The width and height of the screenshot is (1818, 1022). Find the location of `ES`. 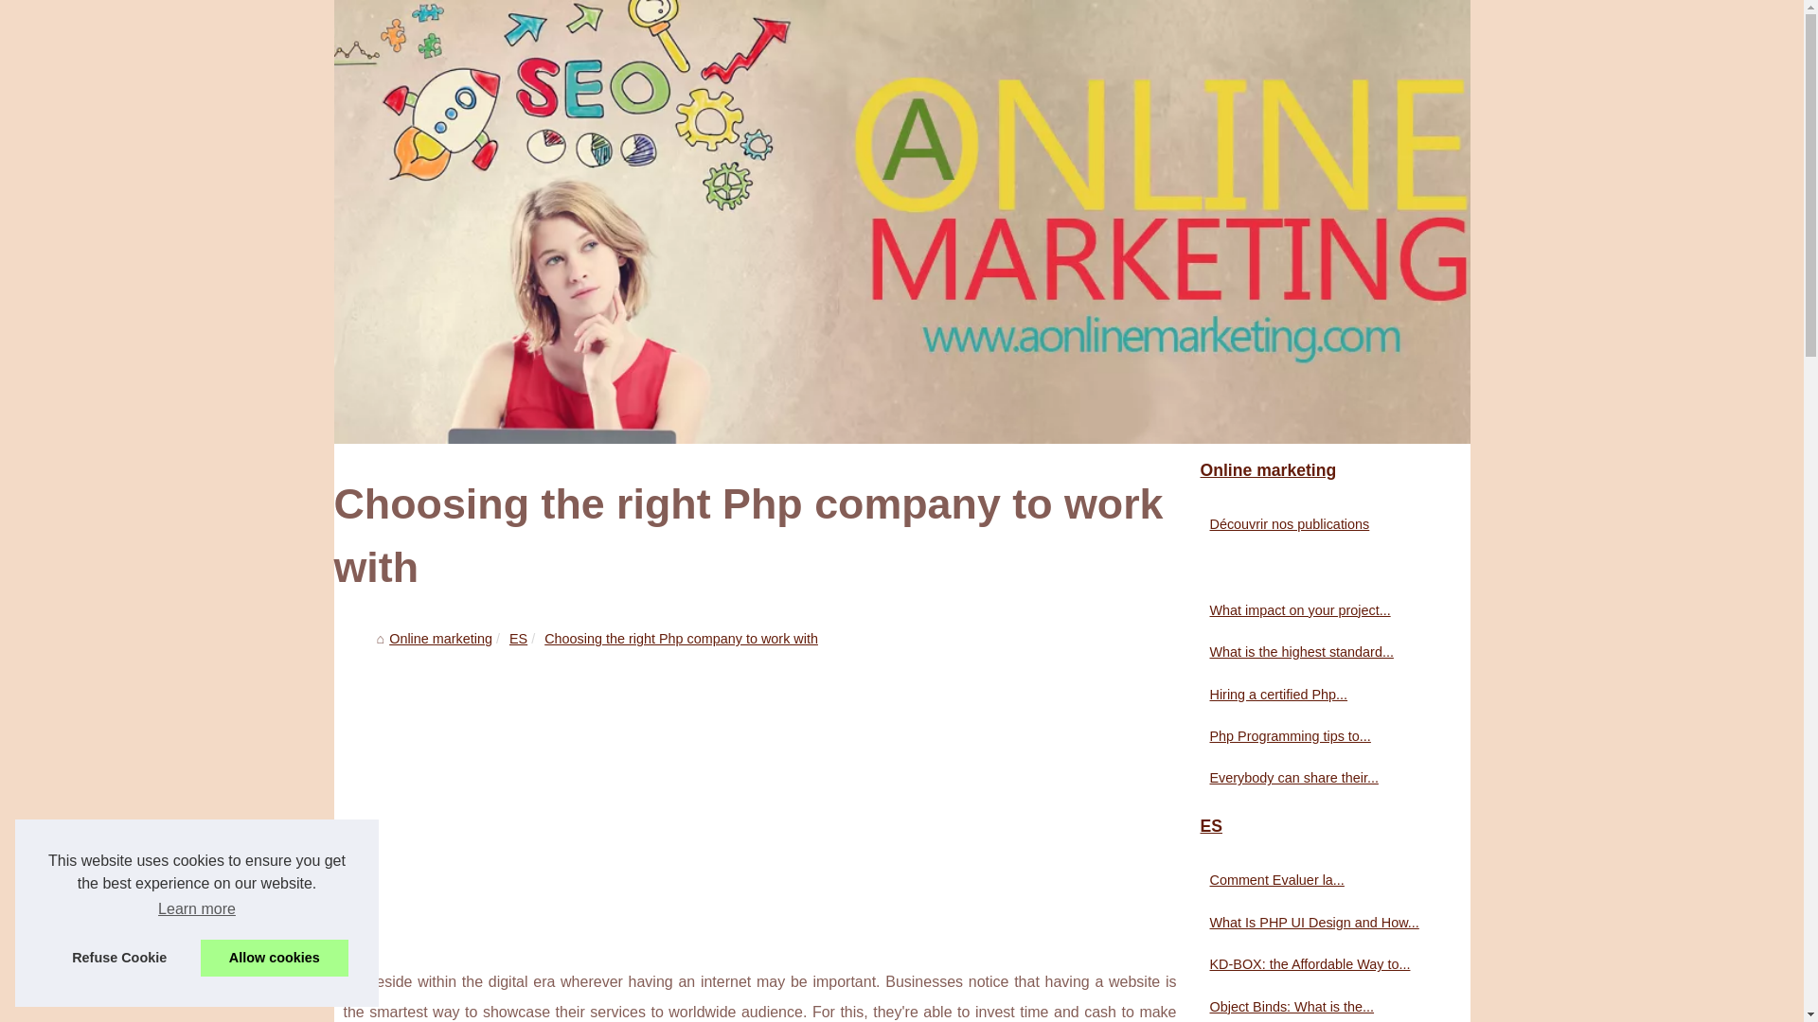

ES is located at coordinates (517, 638).